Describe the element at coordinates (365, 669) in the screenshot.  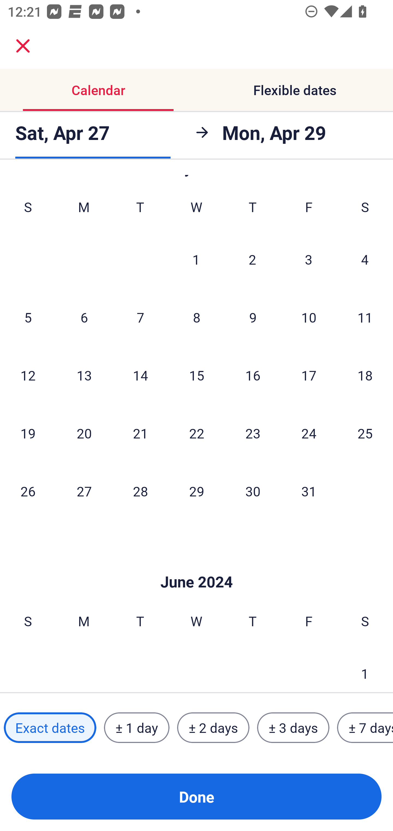
I see `1 Saturday, June 1, 2024` at that location.